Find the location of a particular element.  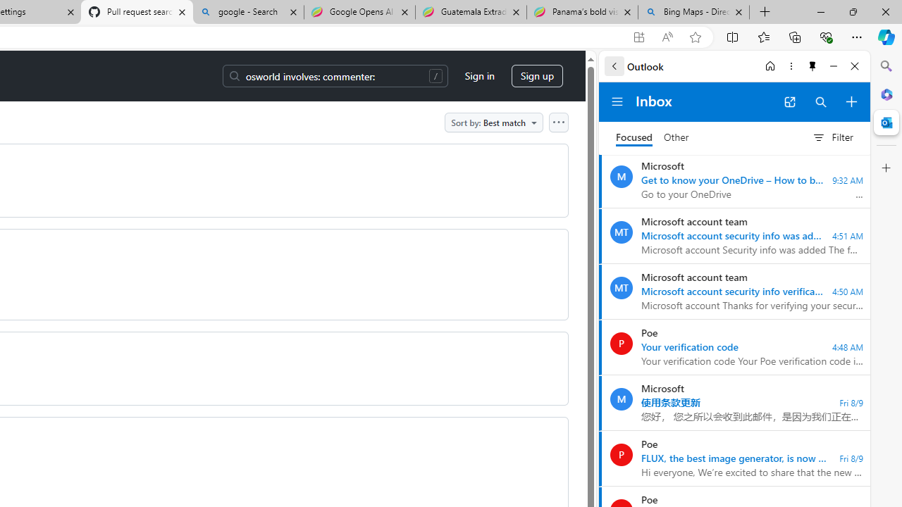

Folder navigation is located at coordinates (617, 101).